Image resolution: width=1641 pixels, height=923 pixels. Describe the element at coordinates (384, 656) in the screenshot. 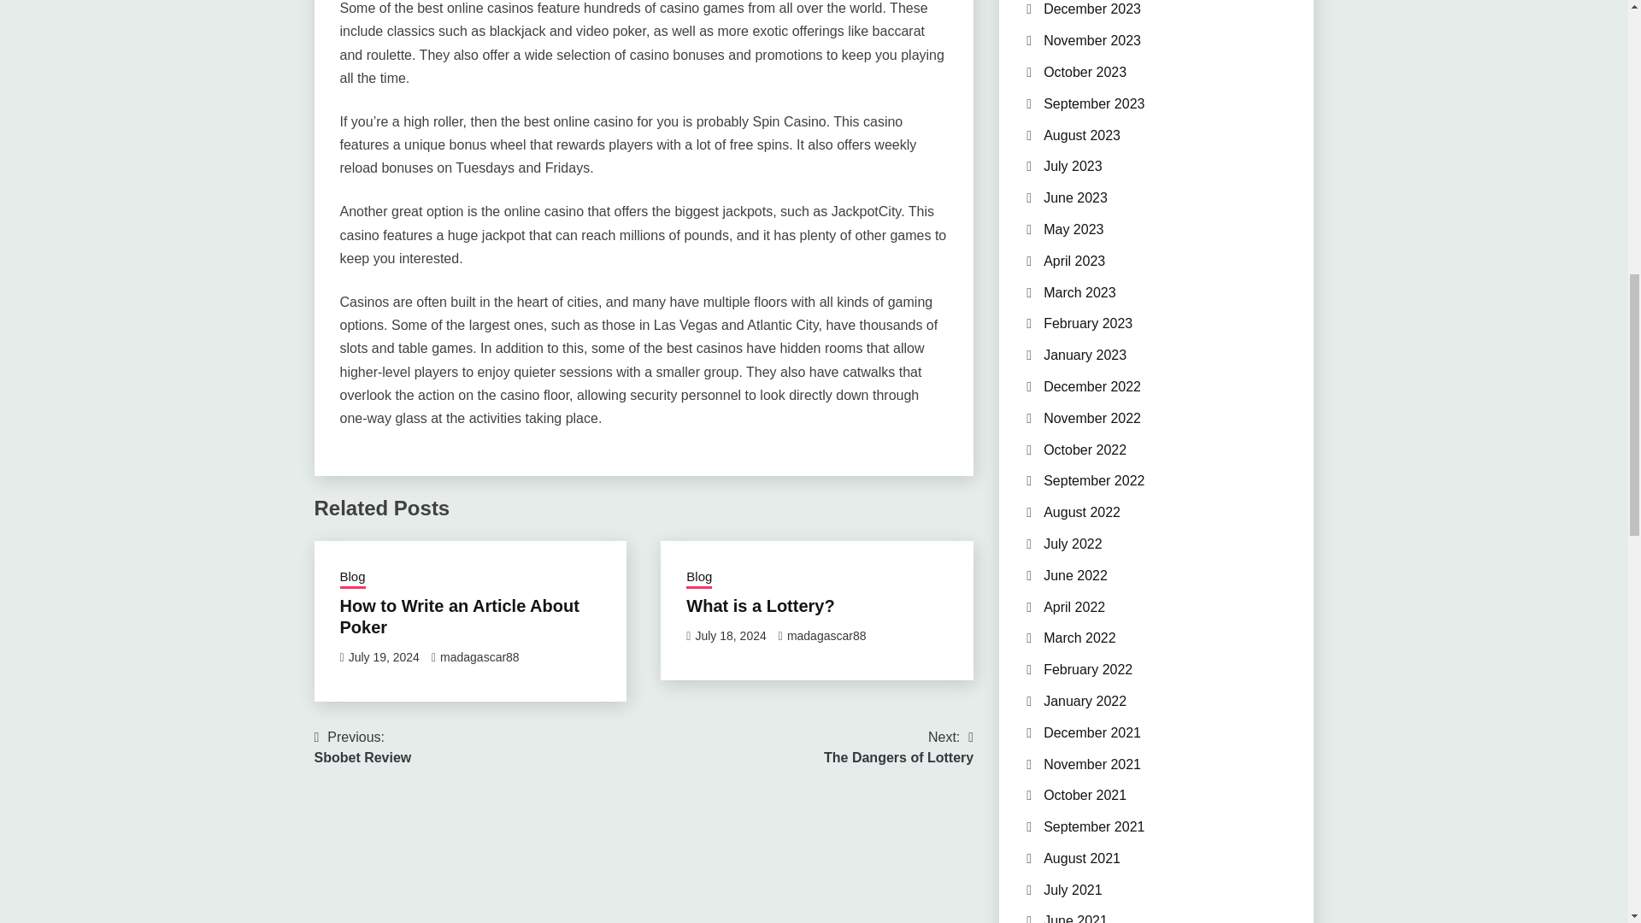

I see `July 19, 2024` at that location.